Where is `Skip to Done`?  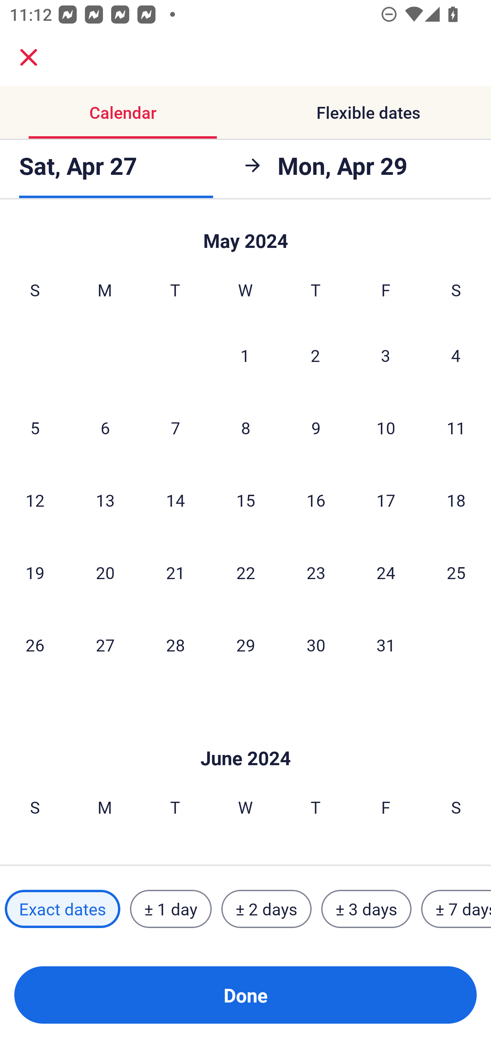 Skip to Done is located at coordinates (245, 234).